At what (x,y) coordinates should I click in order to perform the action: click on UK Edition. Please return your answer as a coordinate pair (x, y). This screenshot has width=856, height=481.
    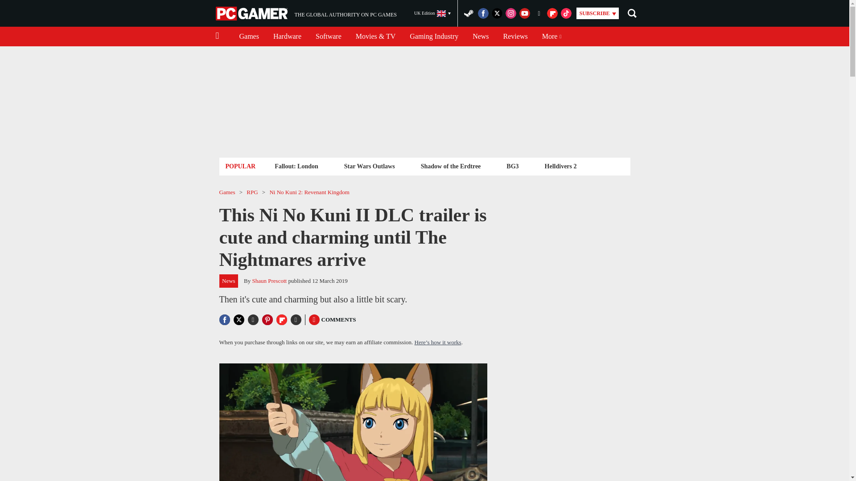
    Looking at the image, I should click on (432, 13).